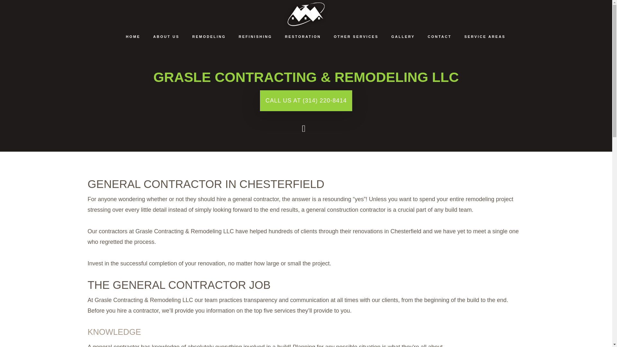 The width and height of the screenshot is (617, 347). What do you see at coordinates (303, 70) in the screenshot?
I see `NATURAL DISASTER RESTORATION` at bounding box center [303, 70].